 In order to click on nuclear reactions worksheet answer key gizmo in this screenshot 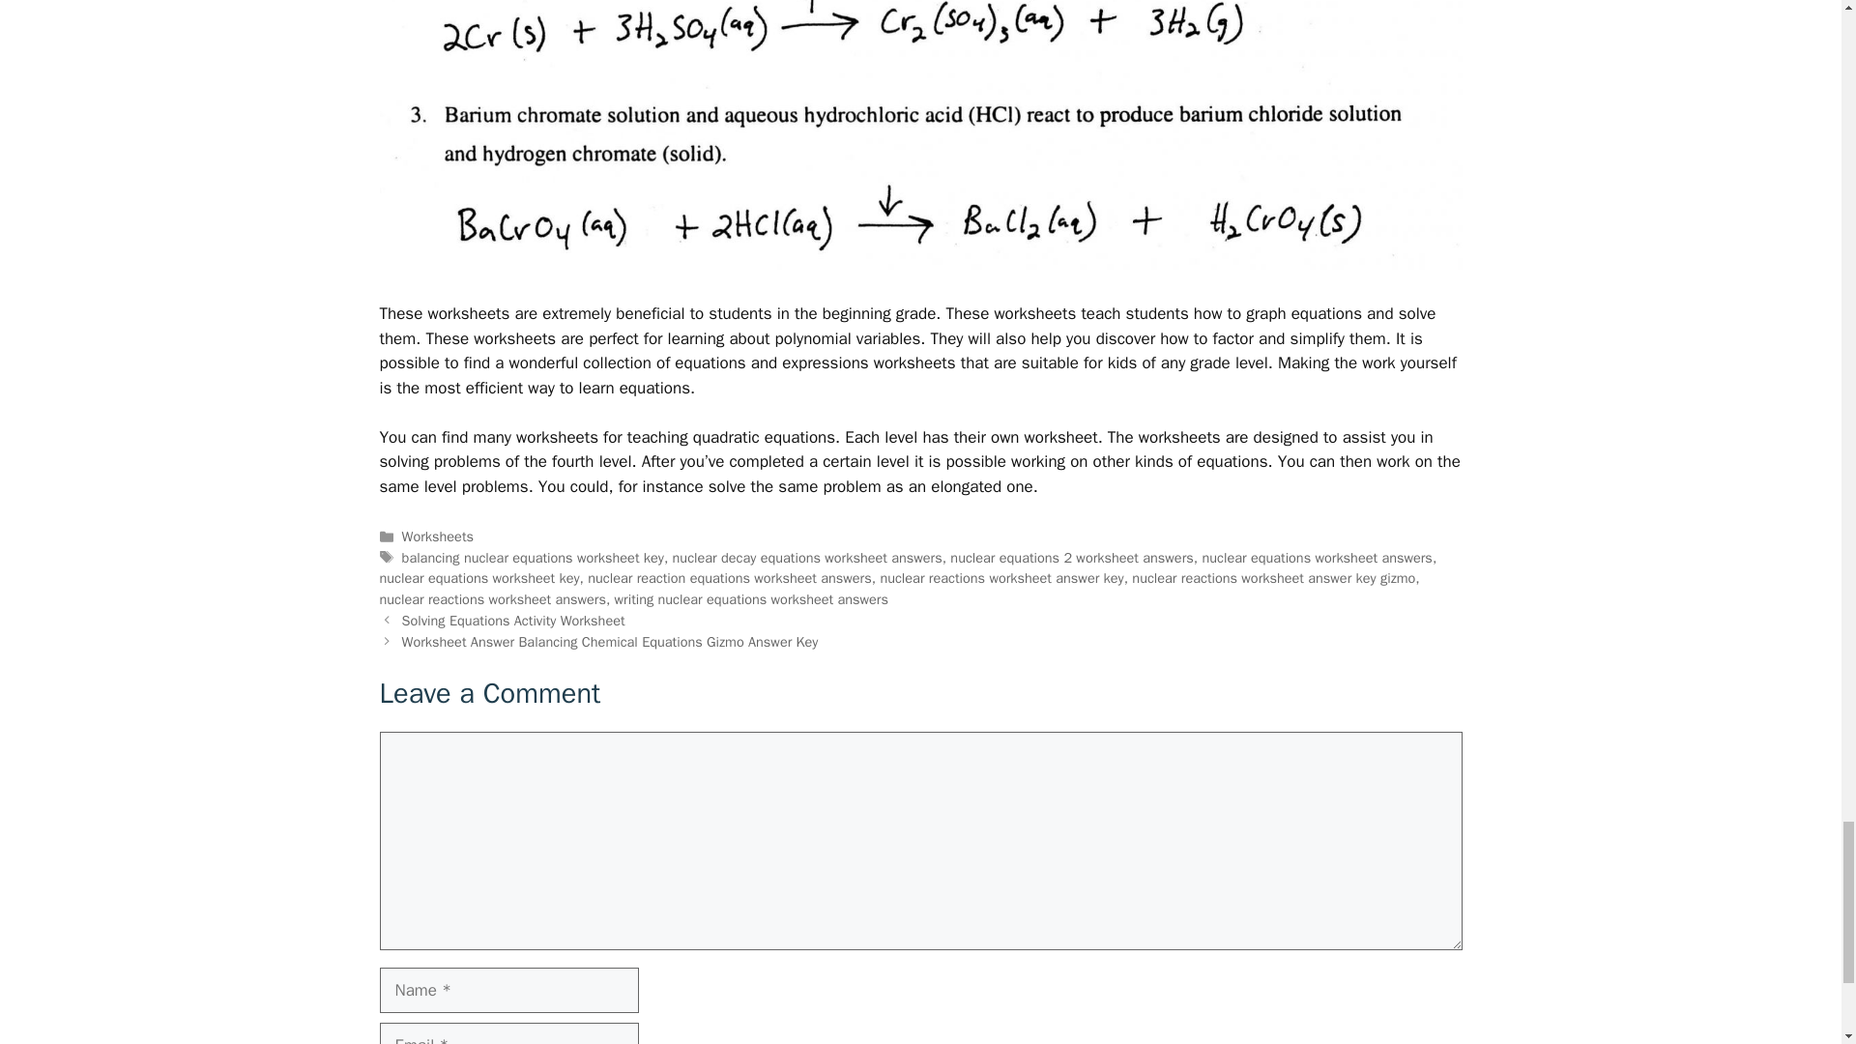, I will do `click(1273, 577)`.